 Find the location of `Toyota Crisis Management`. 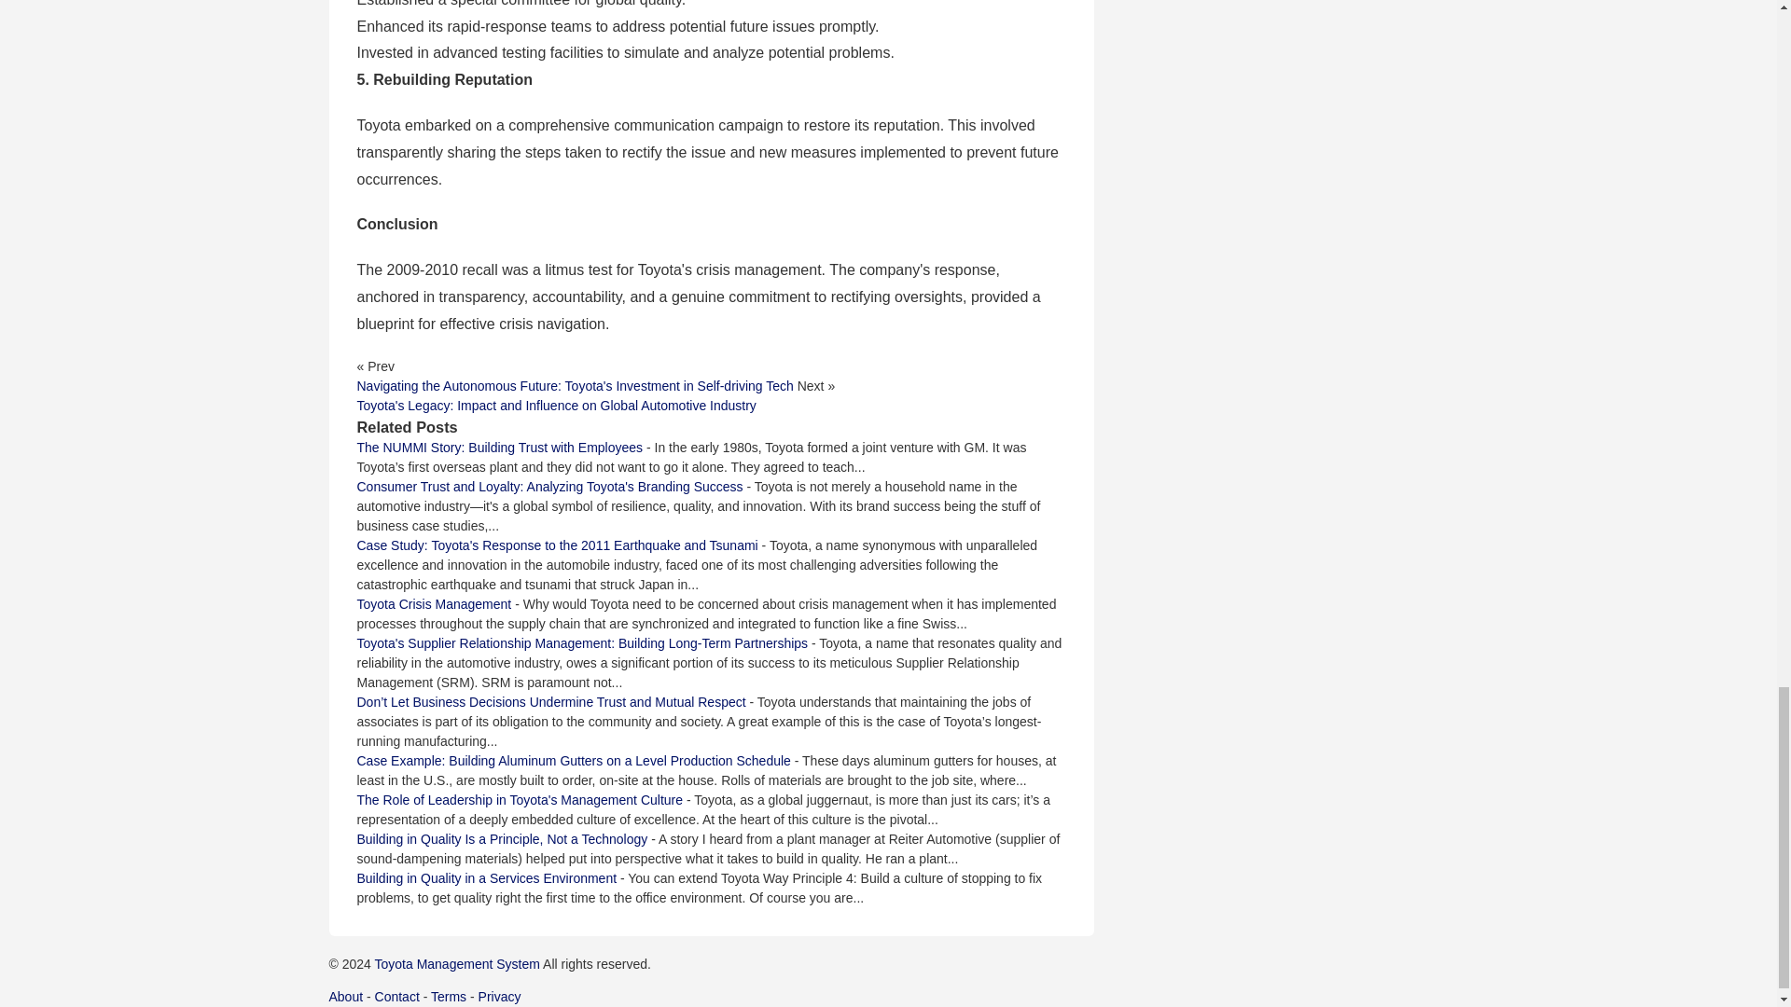

Toyota Crisis Management is located at coordinates (433, 604).